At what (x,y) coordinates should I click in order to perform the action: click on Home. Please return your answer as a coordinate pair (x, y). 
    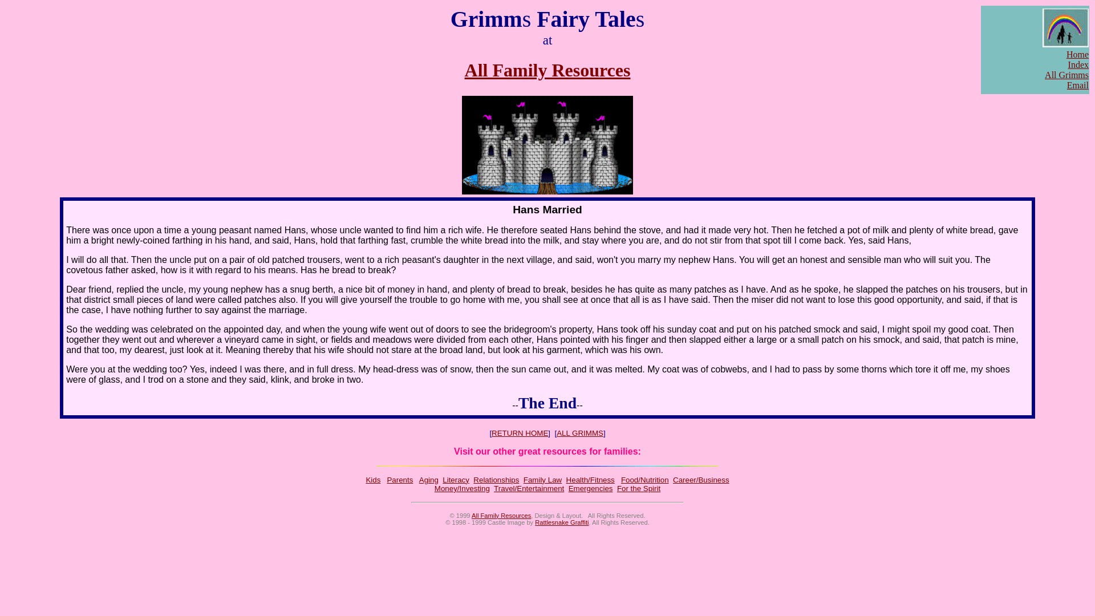
    Looking at the image, I should click on (1077, 54).